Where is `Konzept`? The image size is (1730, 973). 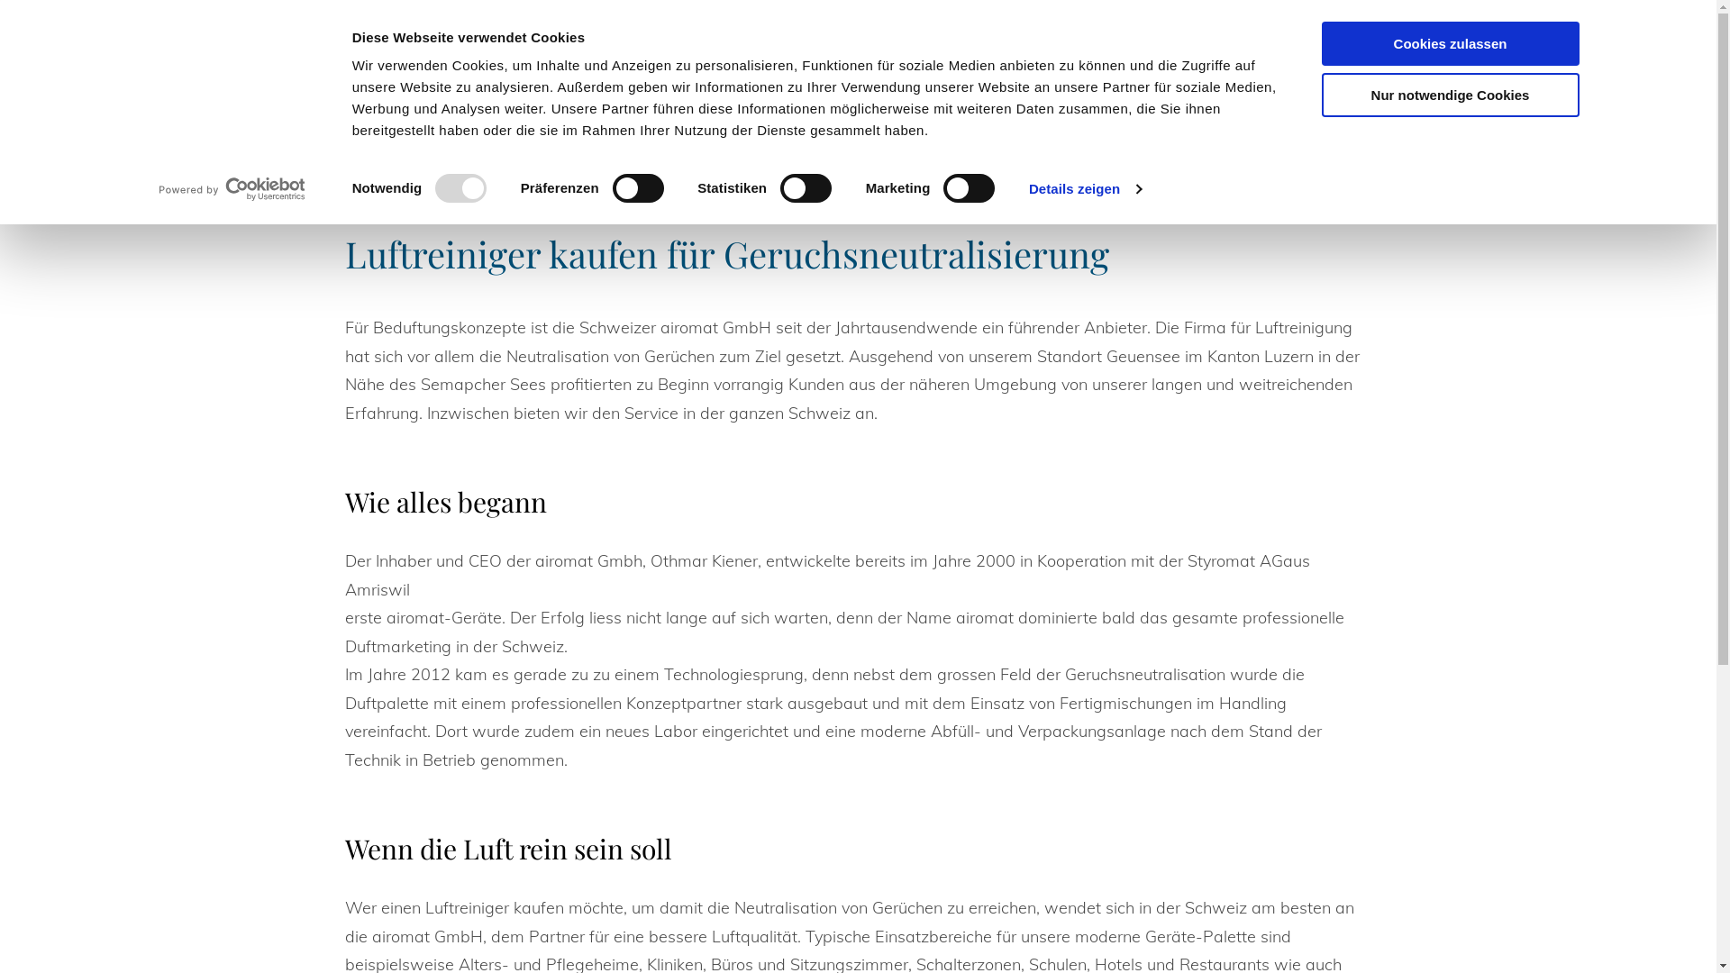
Konzept is located at coordinates (638, 89).